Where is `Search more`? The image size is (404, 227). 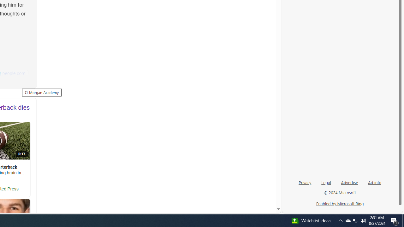
Search more is located at coordinates (264, 190).